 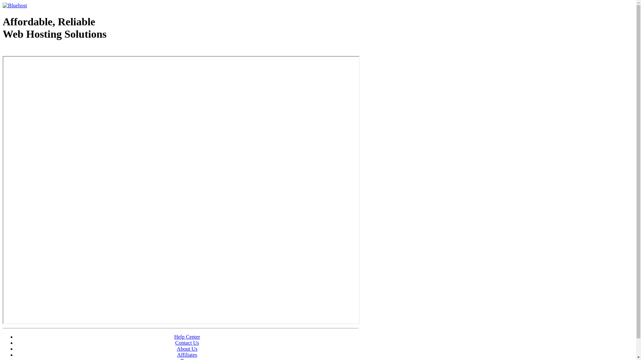 What do you see at coordinates (187, 355) in the screenshot?
I see `Affiliates` at bounding box center [187, 355].